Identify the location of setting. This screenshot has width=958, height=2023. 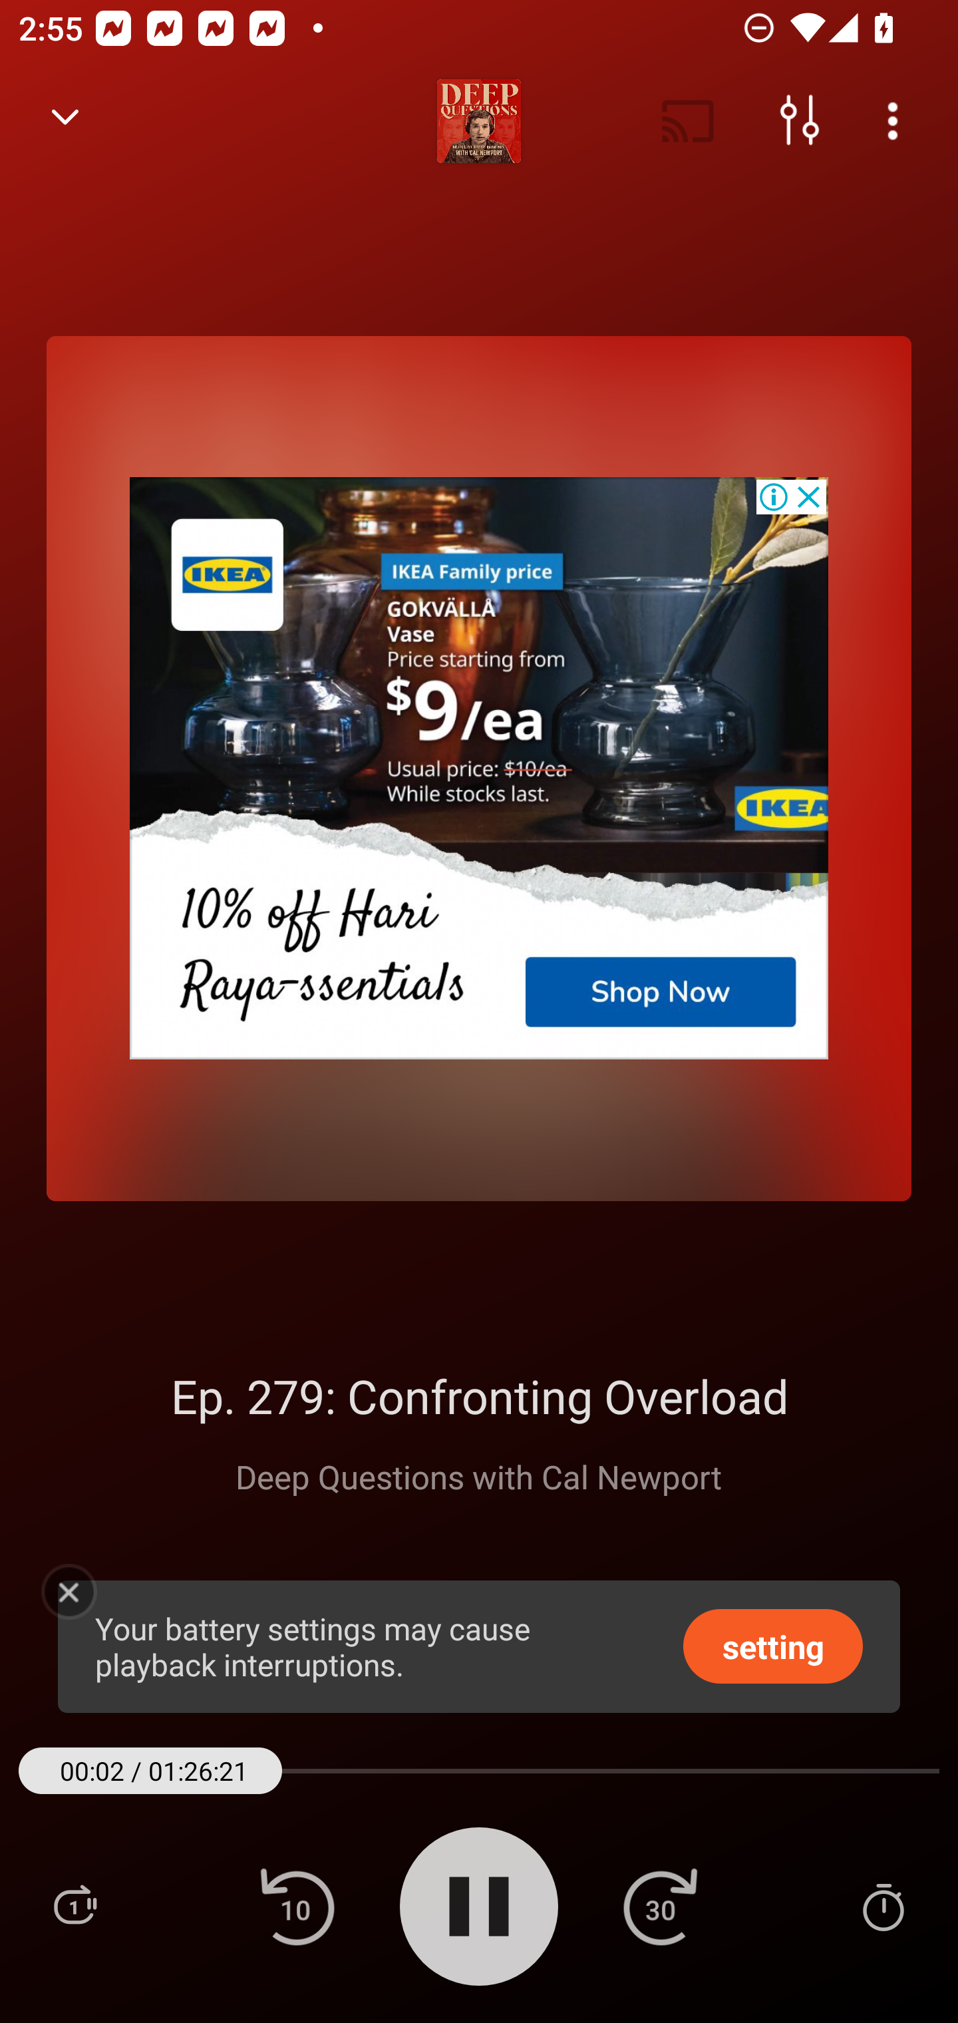
(773, 1645).